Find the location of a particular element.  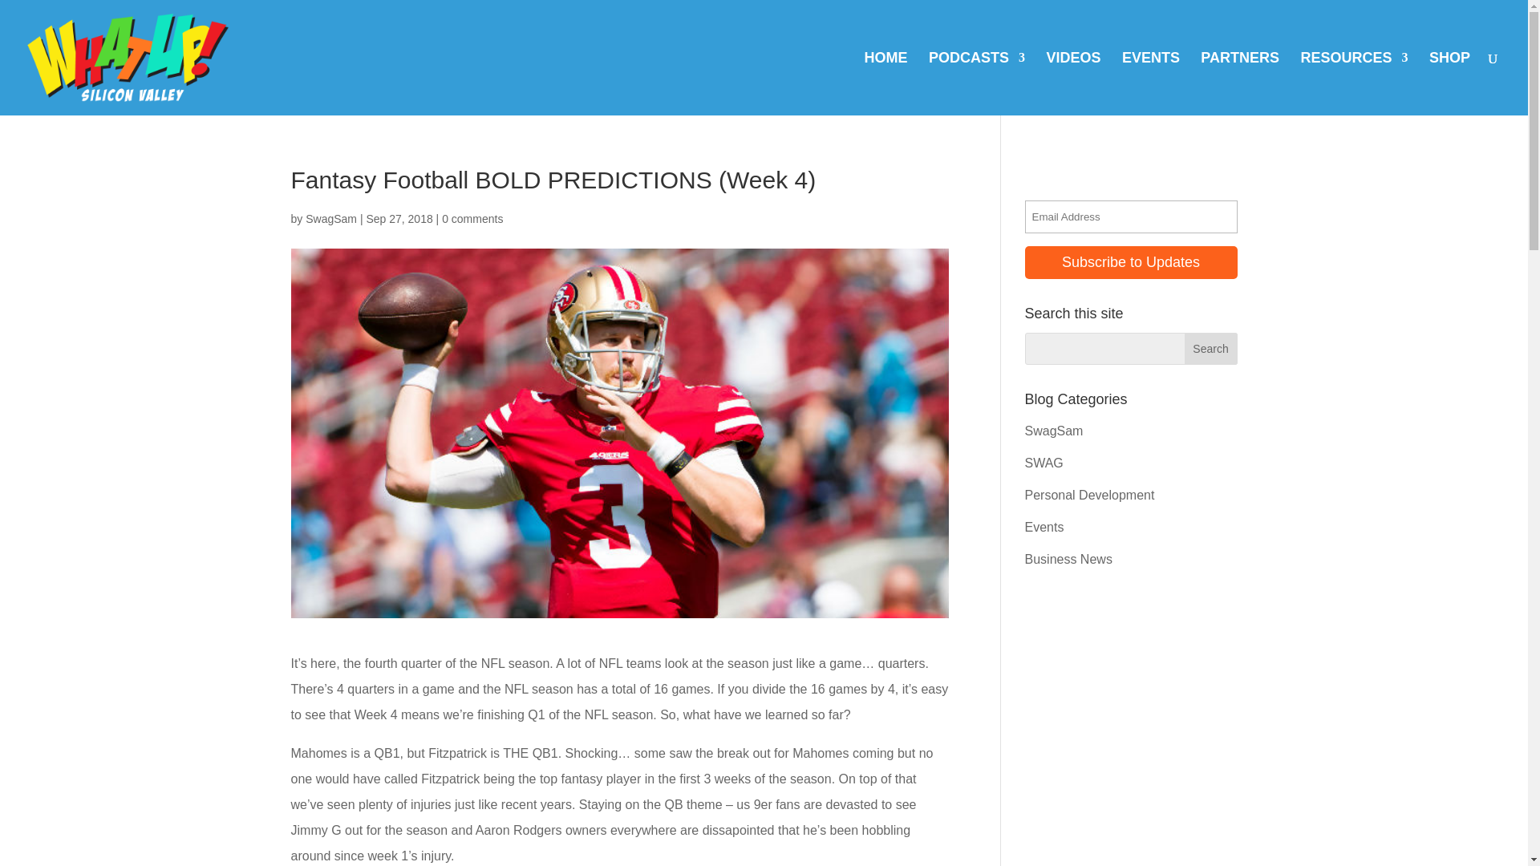

Subscribe to Updates is located at coordinates (1131, 261).